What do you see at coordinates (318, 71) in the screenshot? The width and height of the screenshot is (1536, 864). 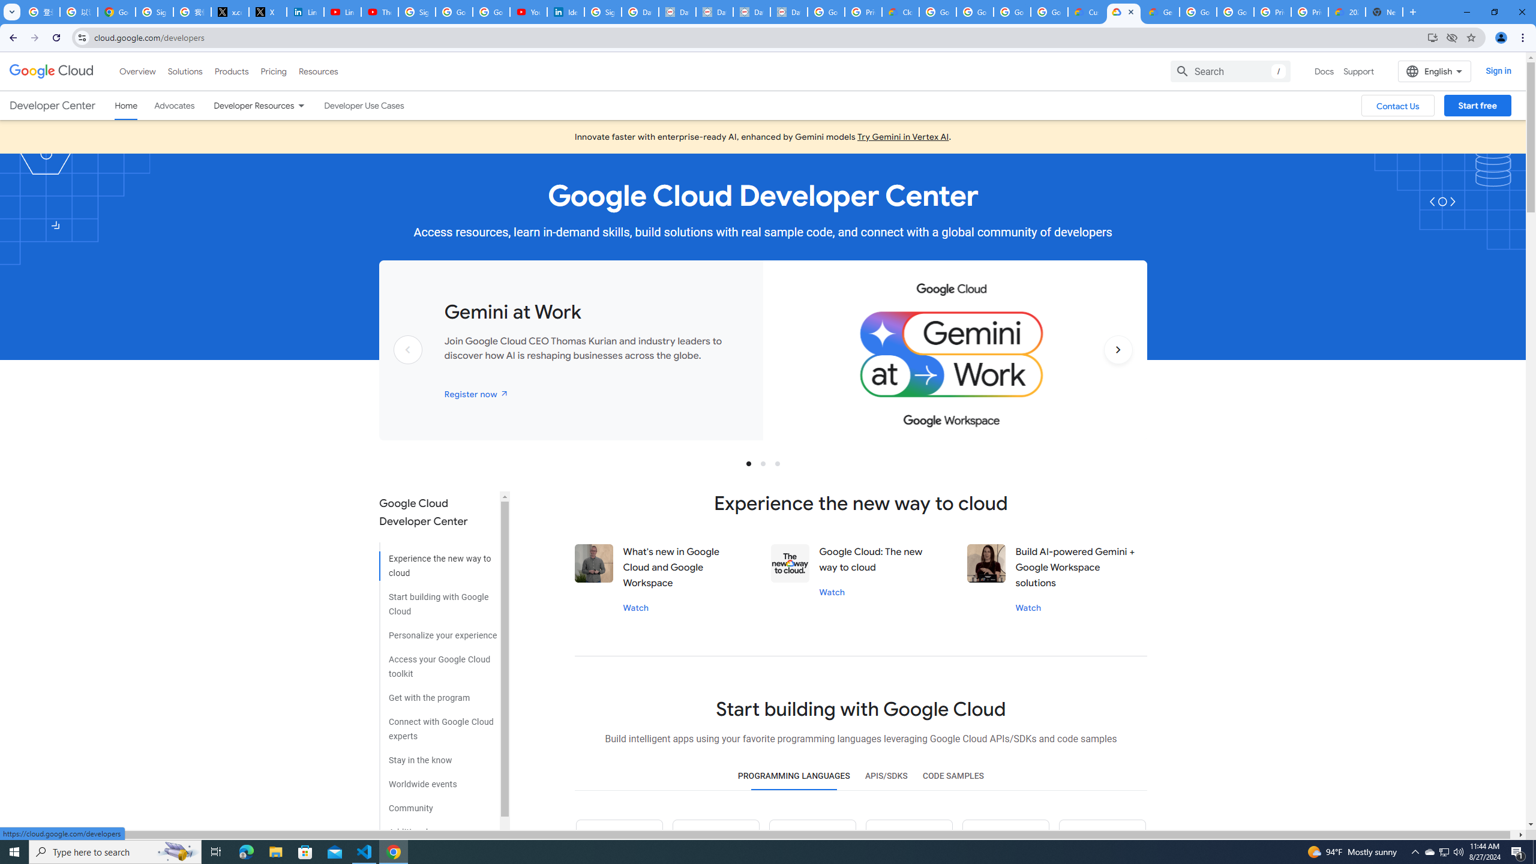 I see `Resources` at bounding box center [318, 71].